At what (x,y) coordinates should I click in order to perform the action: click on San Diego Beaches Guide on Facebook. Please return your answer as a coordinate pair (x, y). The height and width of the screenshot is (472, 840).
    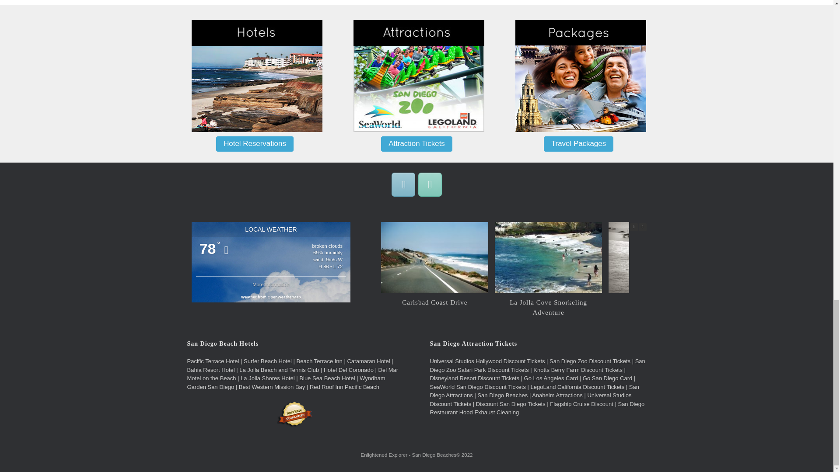
    Looking at the image, I should click on (403, 184).